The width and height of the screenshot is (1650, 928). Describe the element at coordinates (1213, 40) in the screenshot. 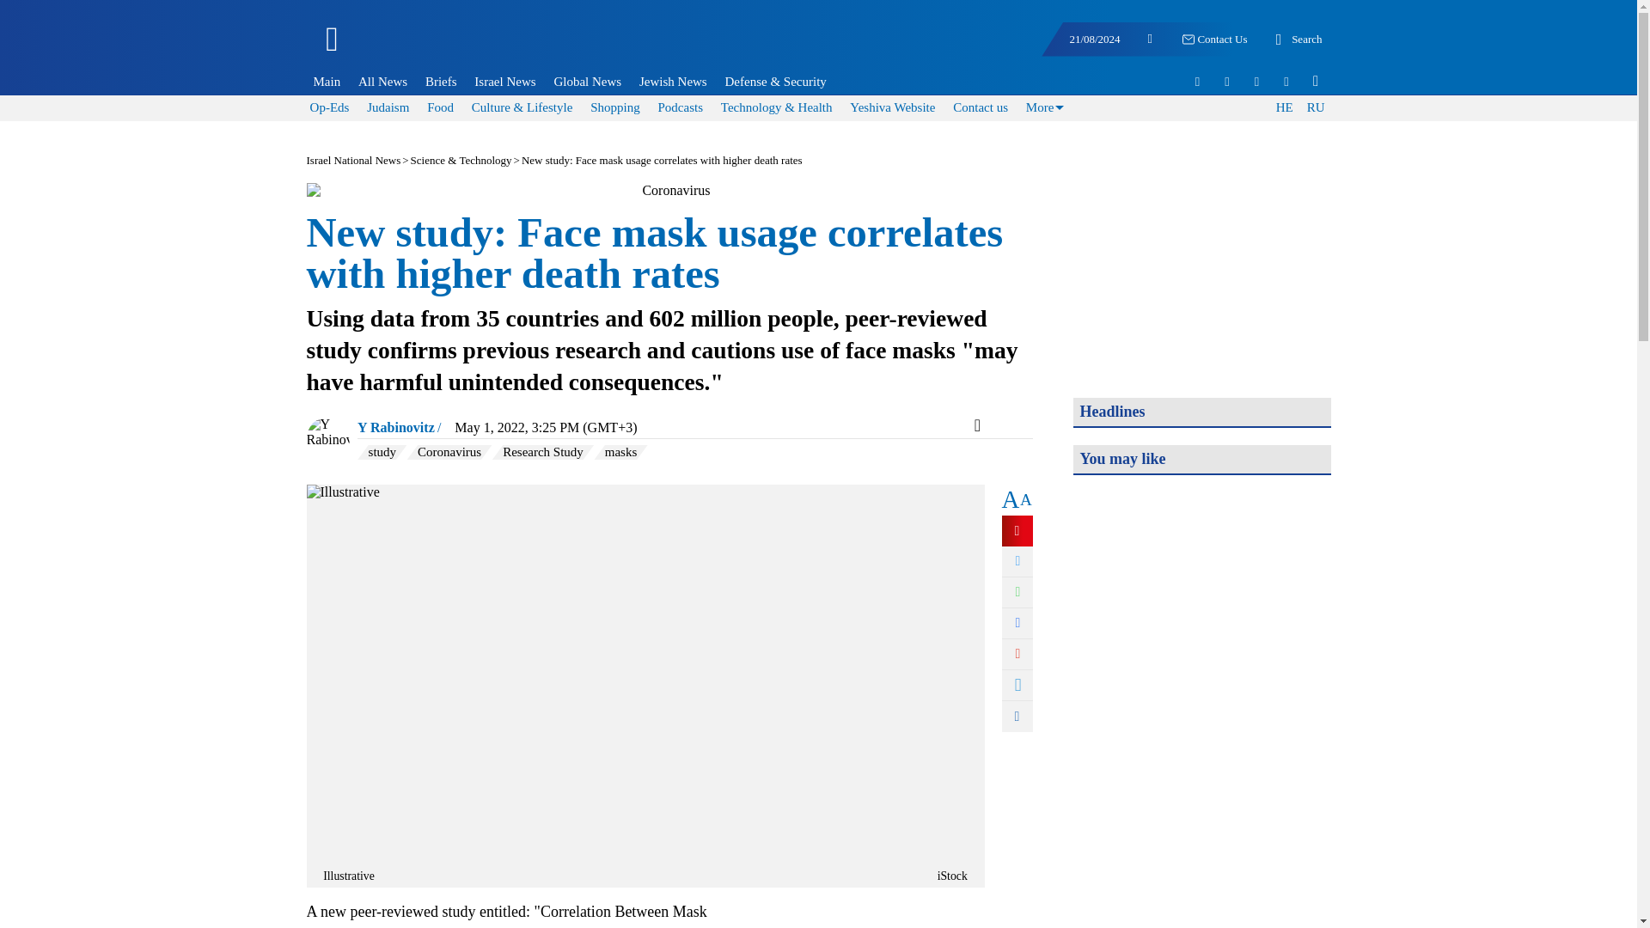

I see `Contact Us` at that location.